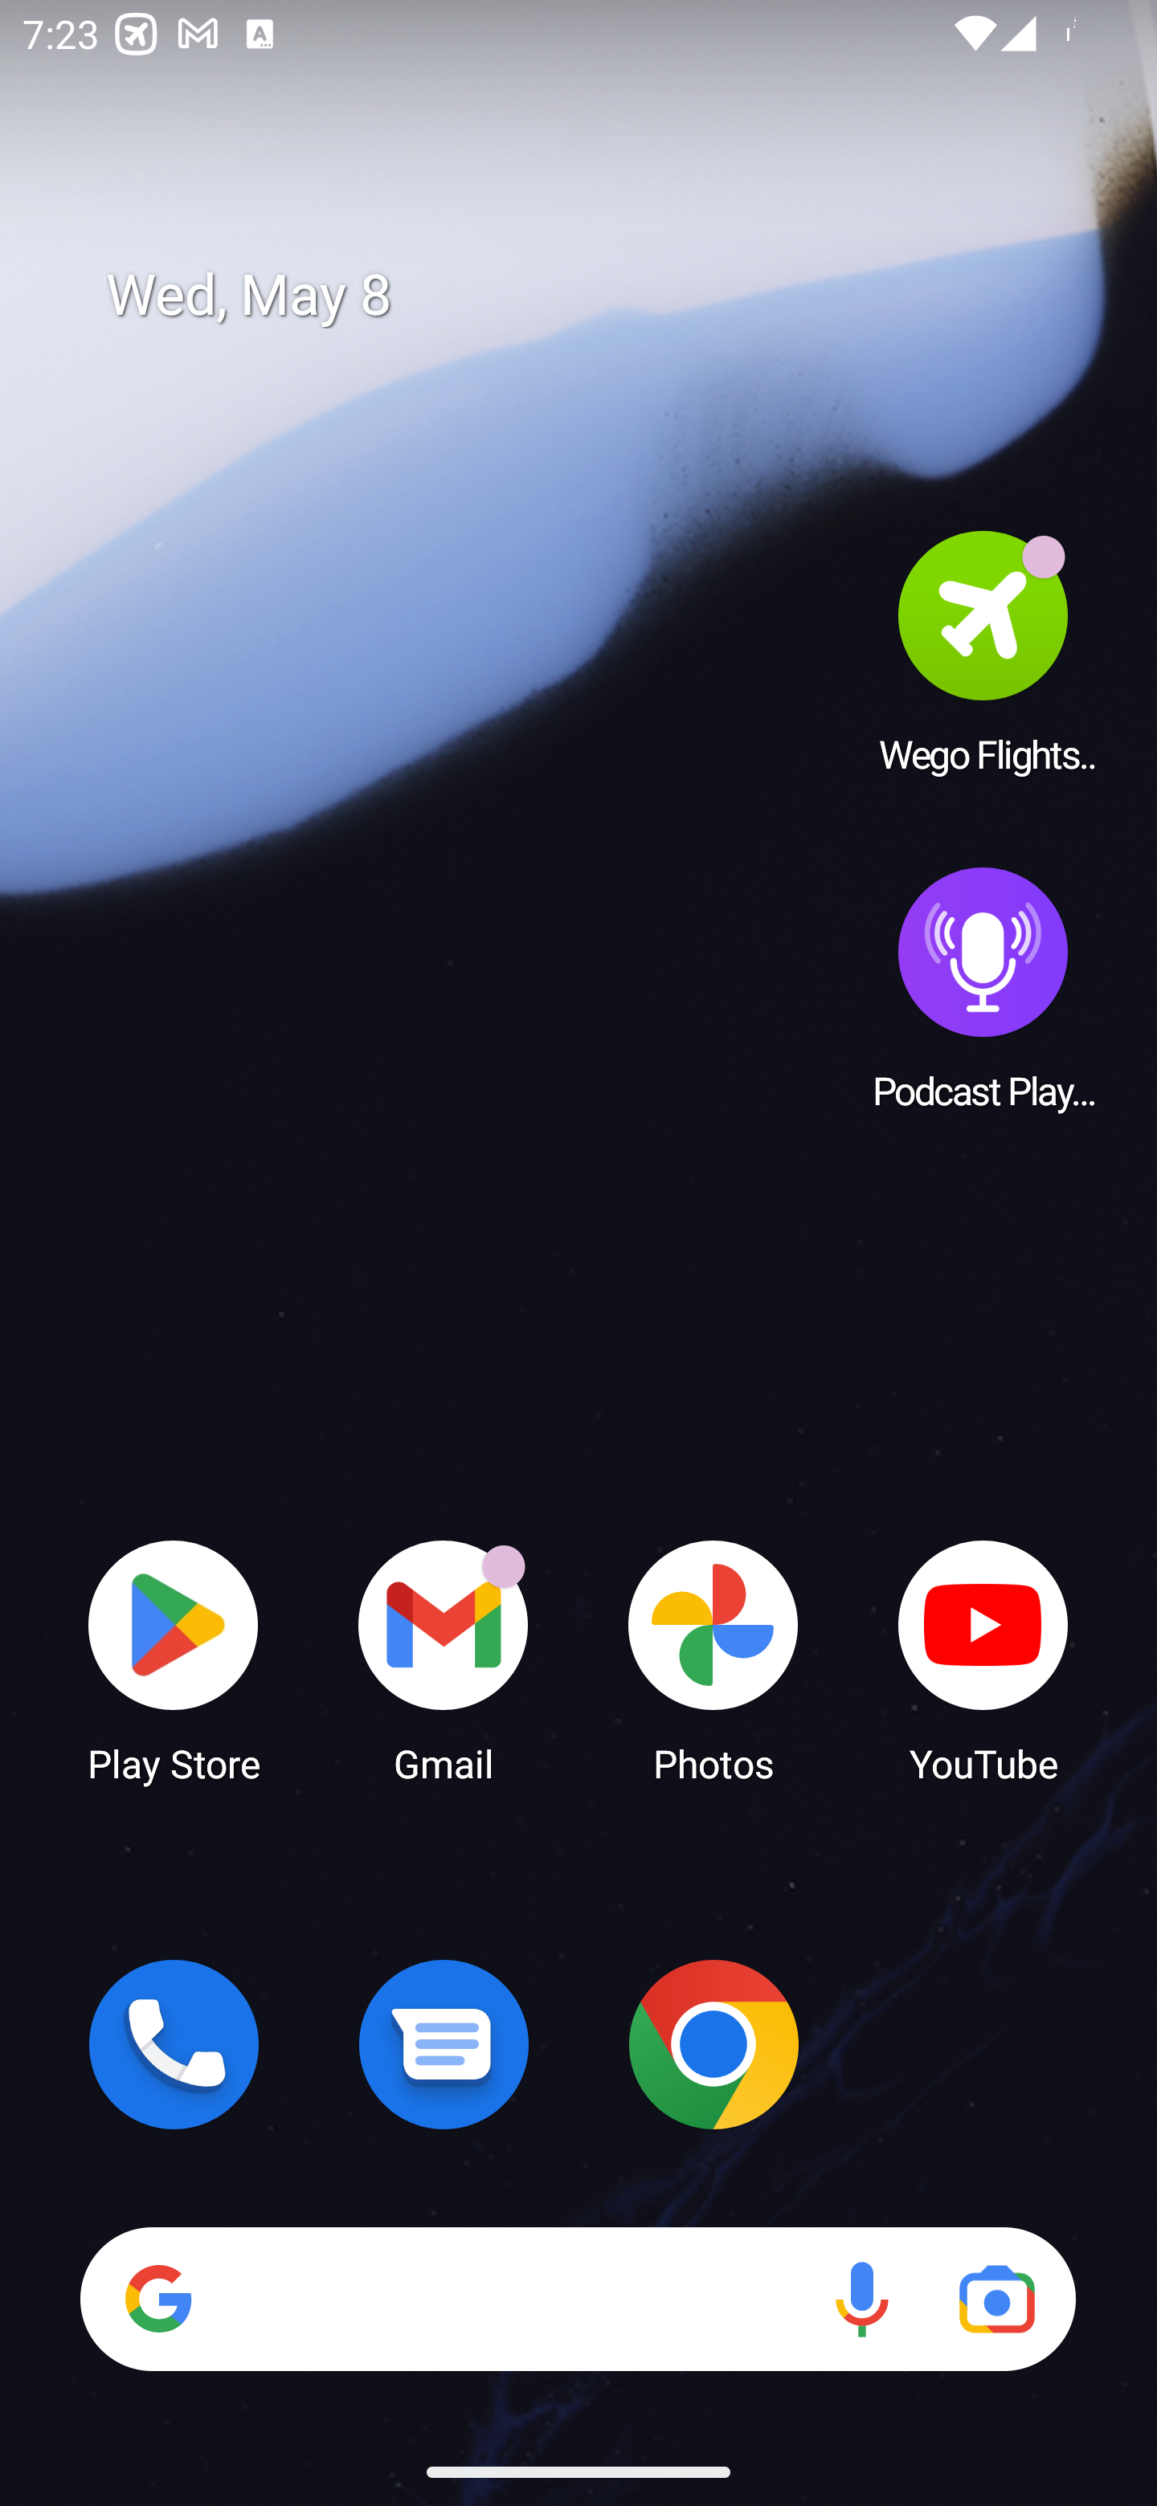 The width and height of the screenshot is (1157, 2506). Describe the element at coordinates (713, 2044) in the screenshot. I see `Chrome` at that location.